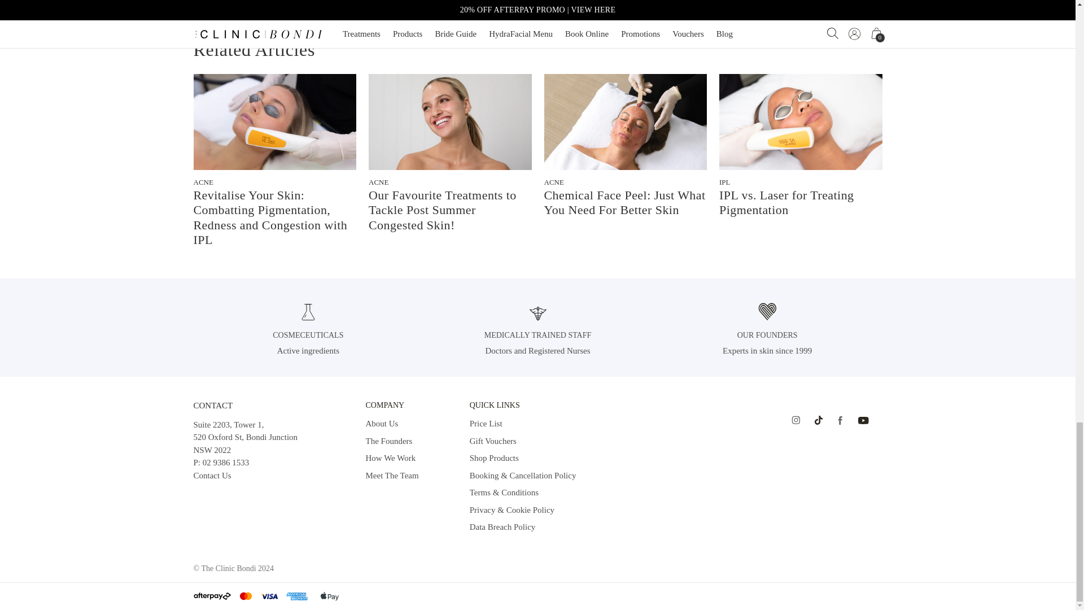  What do you see at coordinates (864, 420) in the screenshot?
I see `The Clinic Bondi on YouTube` at bounding box center [864, 420].